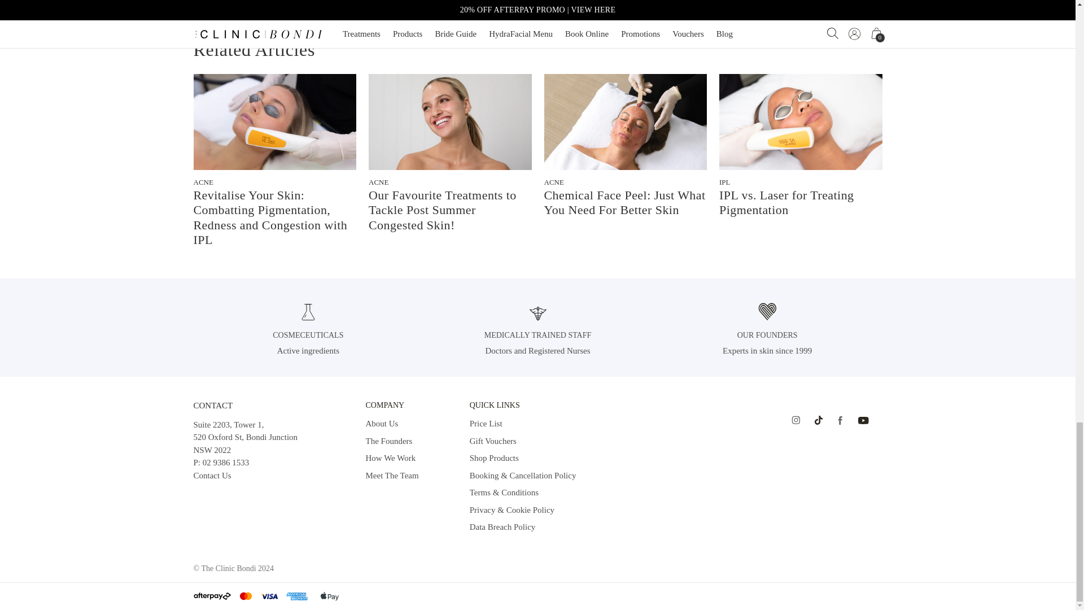  What do you see at coordinates (864, 420) in the screenshot?
I see `The Clinic Bondi on YouTube` at bounding box center [864, 420].